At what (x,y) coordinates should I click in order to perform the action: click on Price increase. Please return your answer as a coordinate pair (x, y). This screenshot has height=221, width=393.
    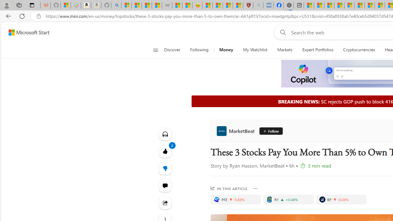
    Looking at the image, I should click on (282, 200).